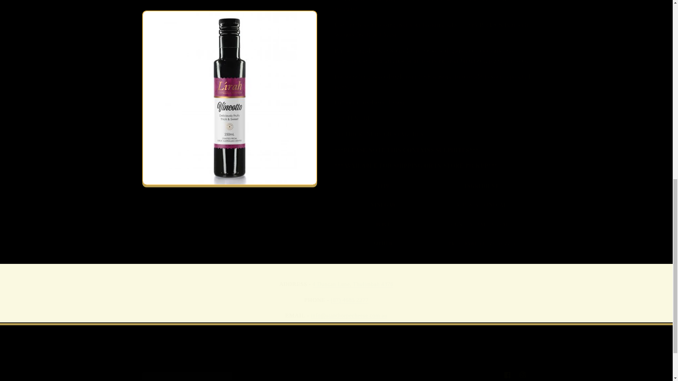  What do you see at coordinates (336, 357) in the screenshot?
I see `HOME ABOUT CHEESE JERSEY GIRL CAFE SHOP STOCKISTS CONTACT US` at bounding box center [336, 357].